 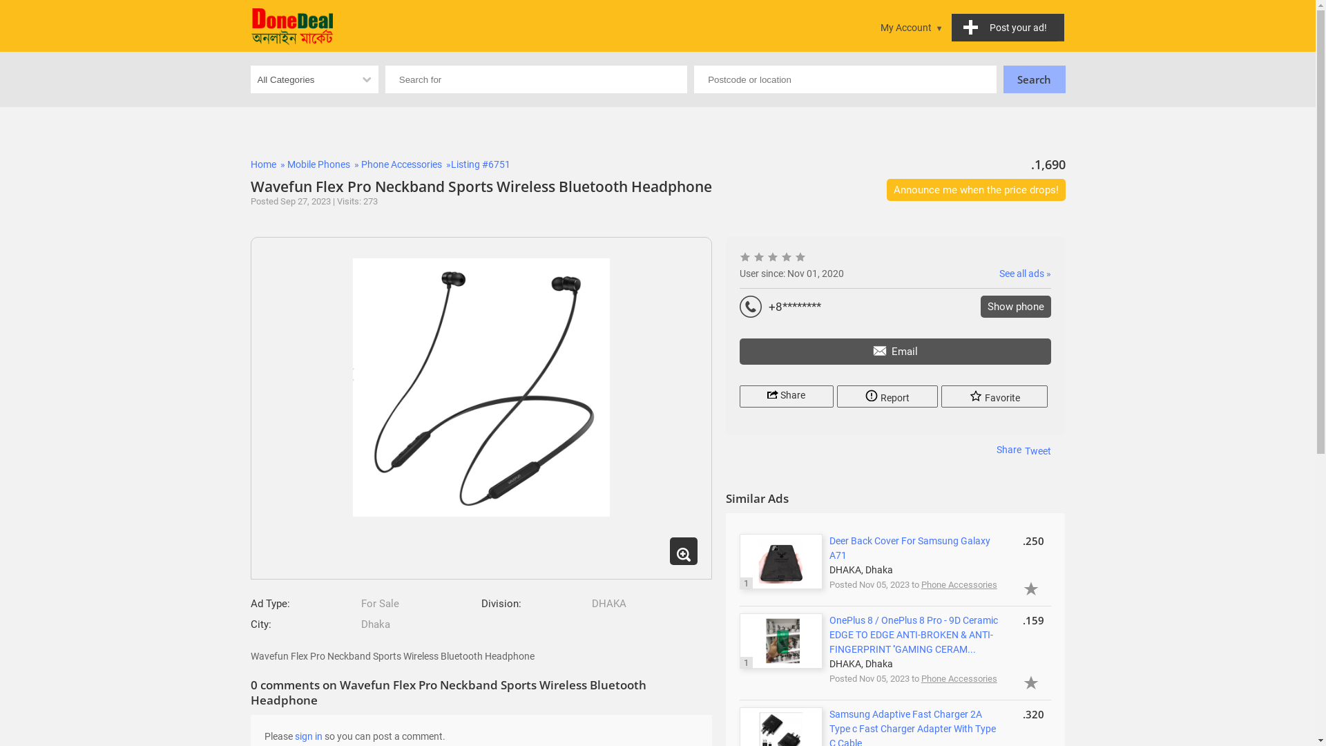 I want to click on Post your ad!, so click(x=1008, y=28).